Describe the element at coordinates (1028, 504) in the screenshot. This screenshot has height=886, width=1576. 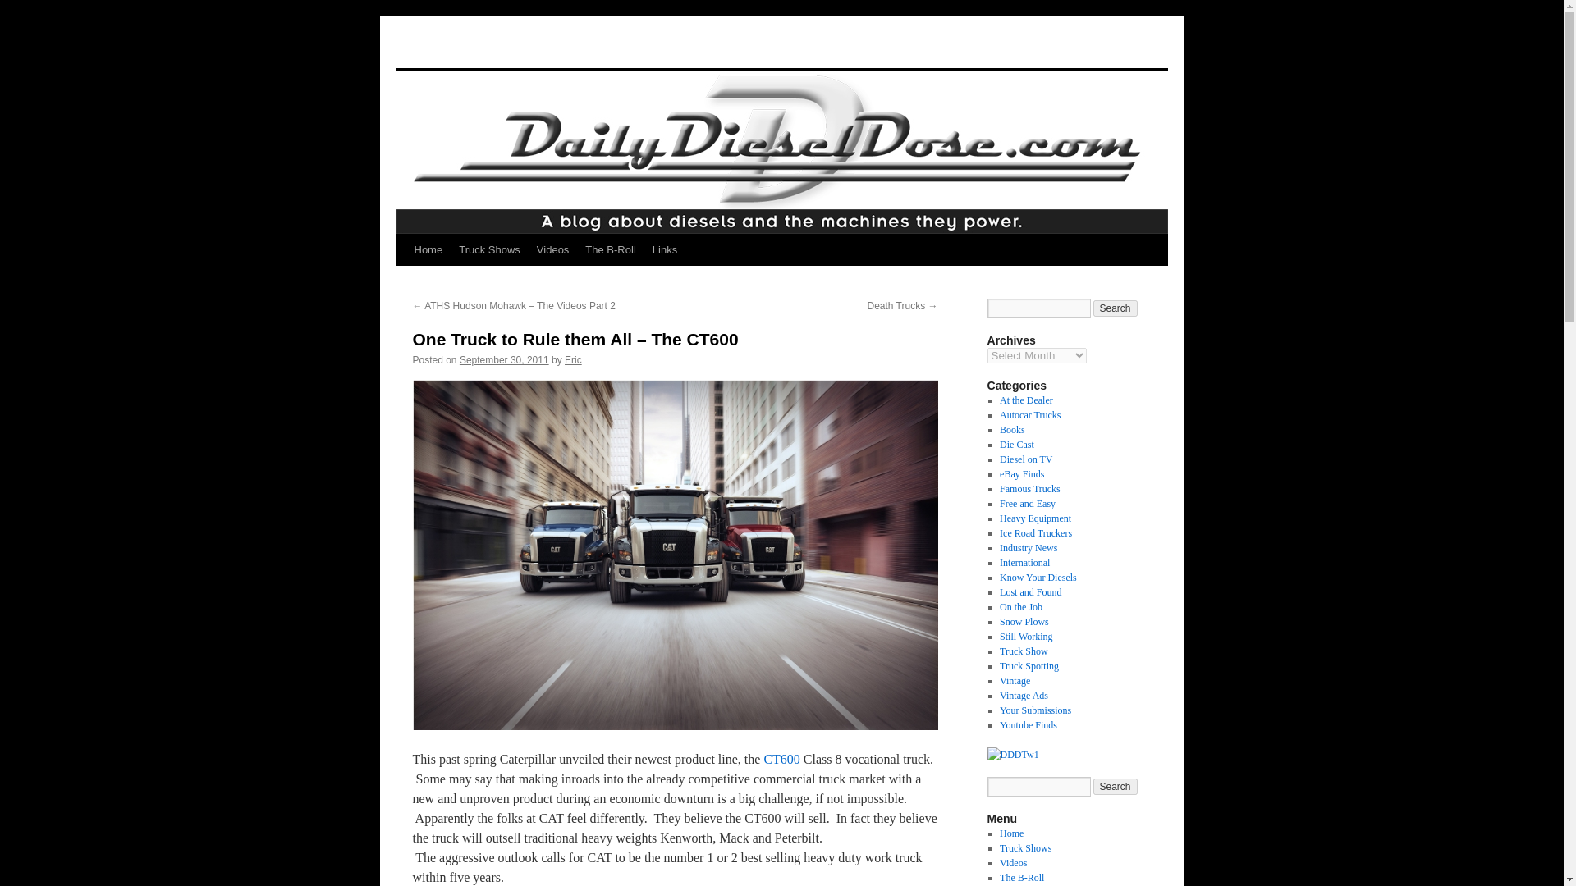
I see `Free and Easy` at that location.